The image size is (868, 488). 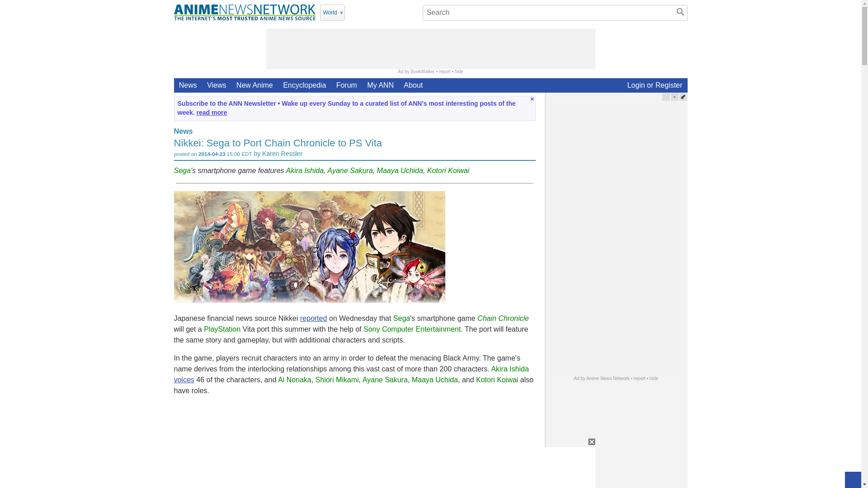 I want to click on Instagram, so click(x=389, y=12).